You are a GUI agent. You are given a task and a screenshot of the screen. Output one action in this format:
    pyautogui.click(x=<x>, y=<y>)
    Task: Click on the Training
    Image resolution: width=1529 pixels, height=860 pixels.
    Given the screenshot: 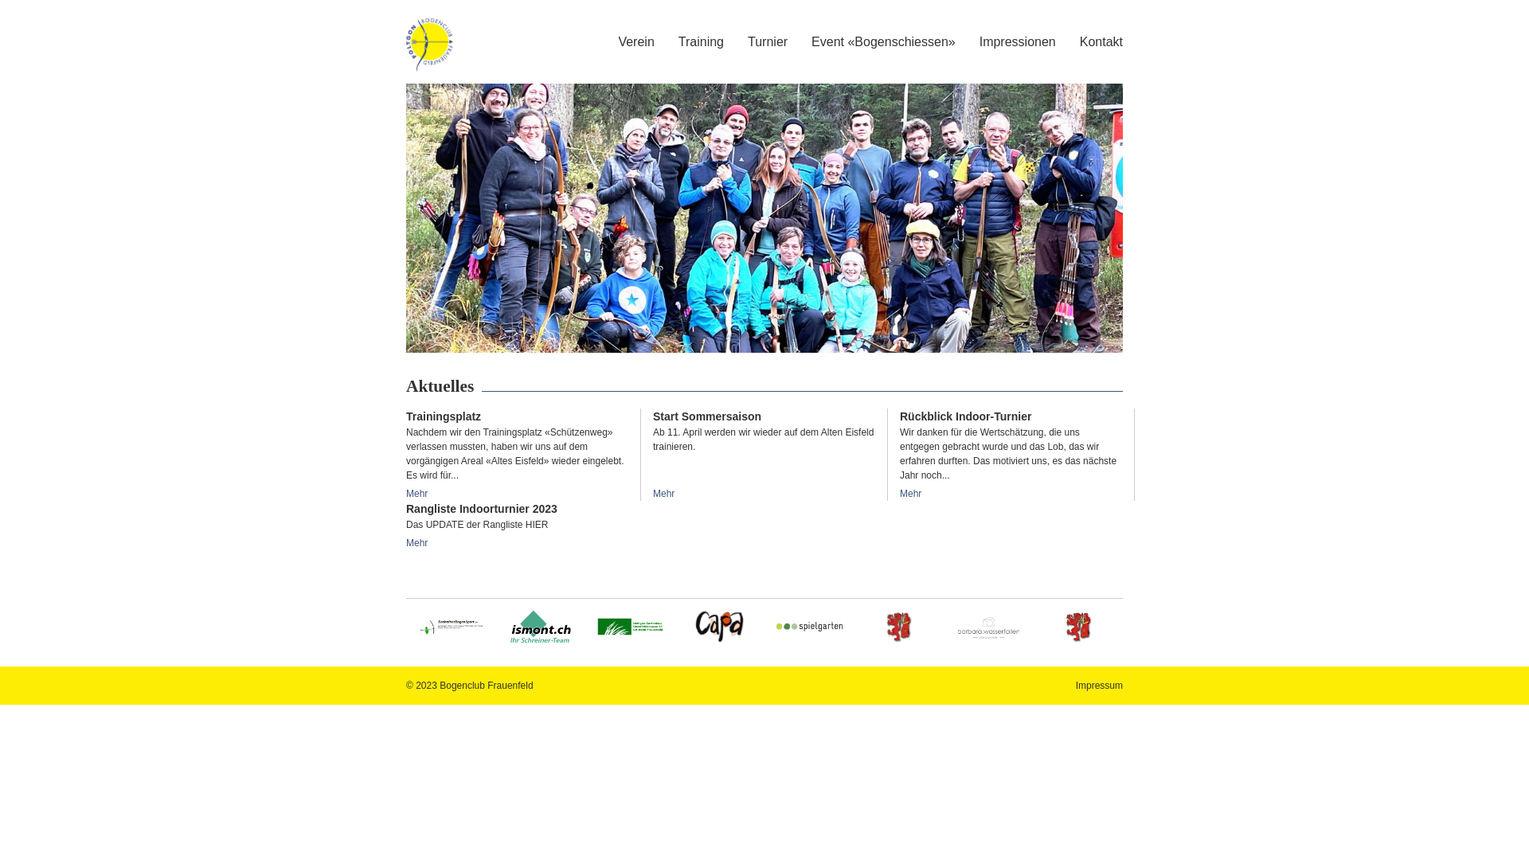 What is the action you would take?
    pyautogui.click(x=701, y=41)
    